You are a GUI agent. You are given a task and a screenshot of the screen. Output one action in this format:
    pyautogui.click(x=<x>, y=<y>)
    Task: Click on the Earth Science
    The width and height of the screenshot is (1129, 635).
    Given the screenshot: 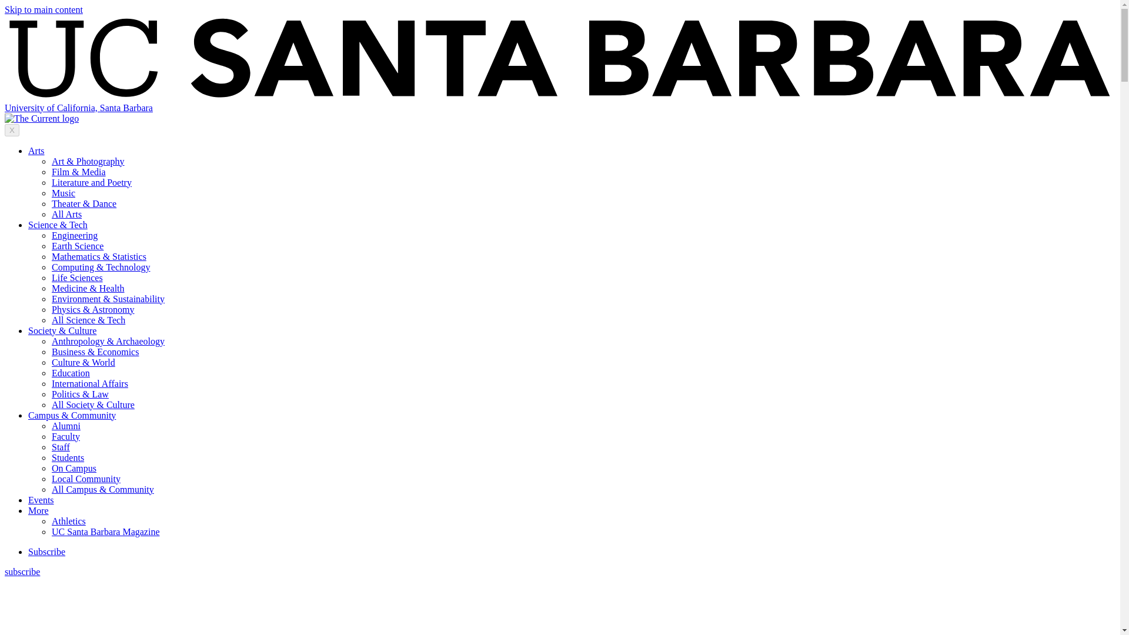 What is the action you would take?
    pyautogui.click(x=78, y=246)
    